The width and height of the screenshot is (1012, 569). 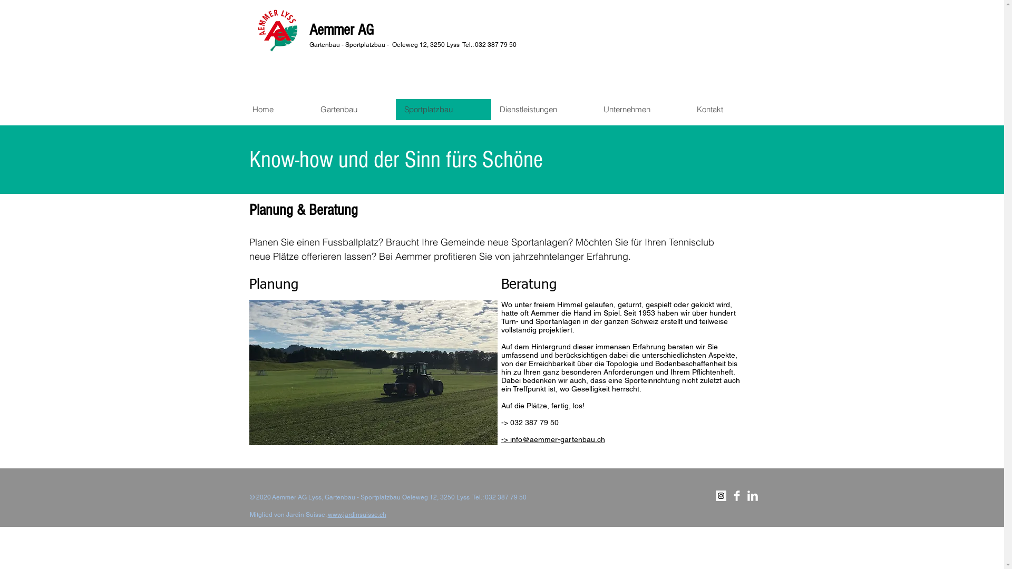 What do you see at coordinates (552, 439) in the screenshot?
I see `-> info@aemmer-gartenbau.ch` at bounding box center [552, 439].